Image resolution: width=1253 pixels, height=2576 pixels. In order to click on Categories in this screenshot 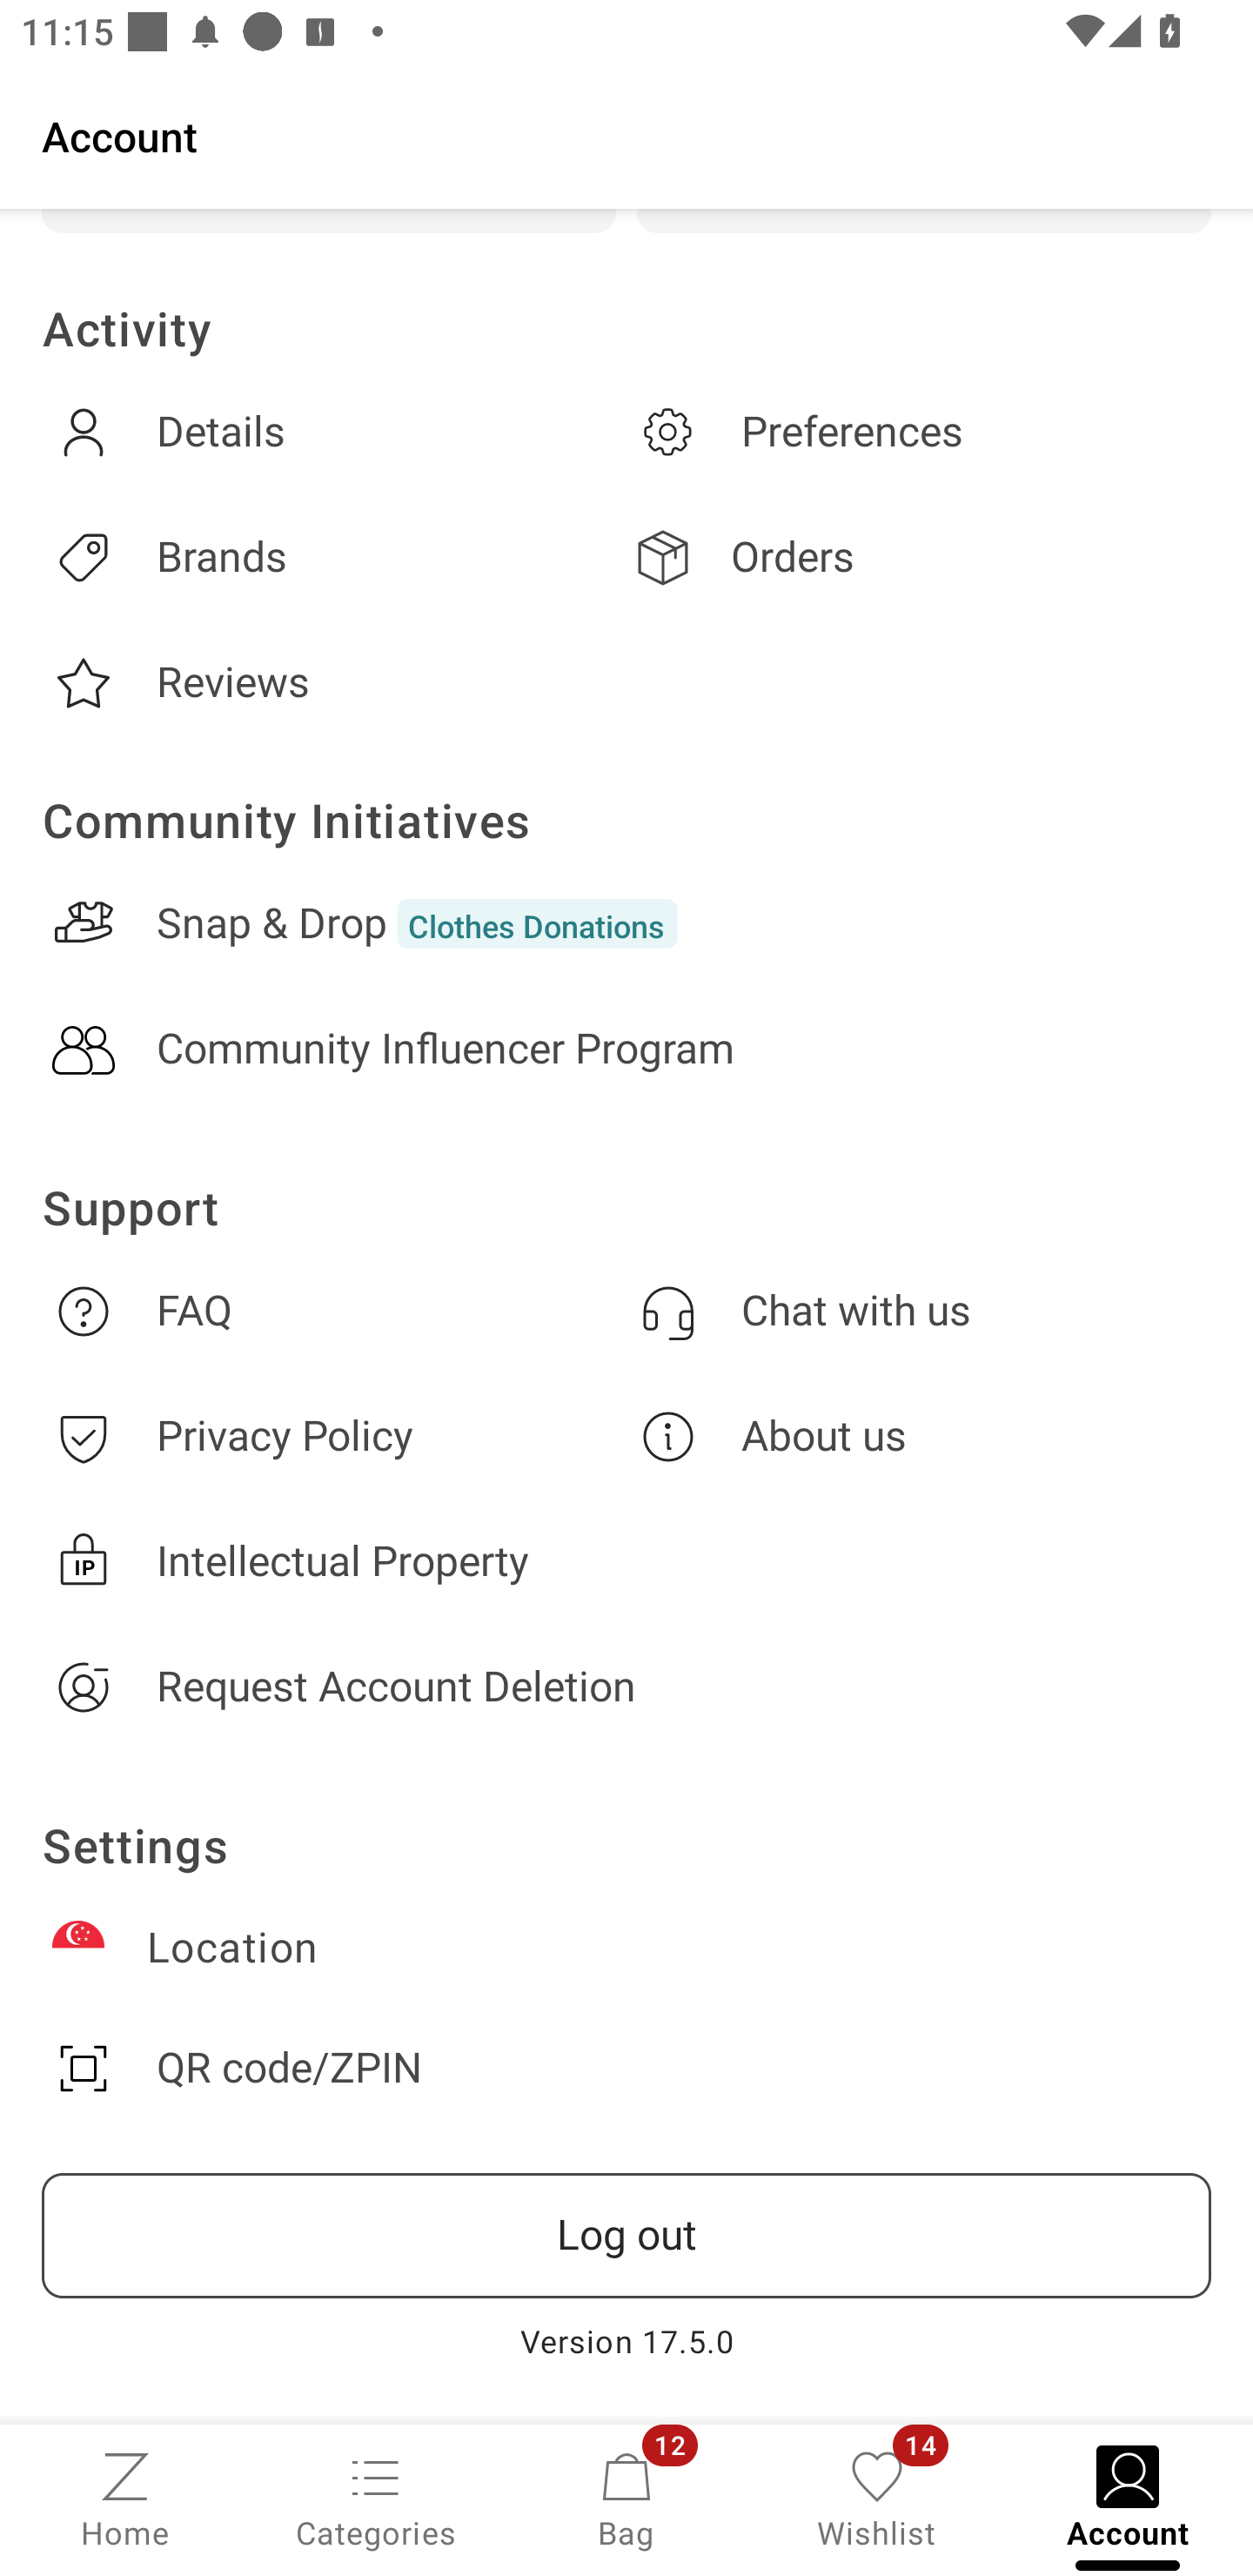, I will do `click(376, 2498)`.